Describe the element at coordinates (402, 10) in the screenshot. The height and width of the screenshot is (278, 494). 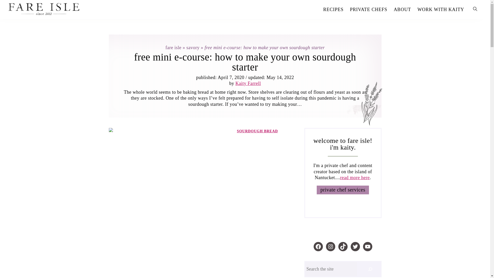
I see `ABOUT` at that location.